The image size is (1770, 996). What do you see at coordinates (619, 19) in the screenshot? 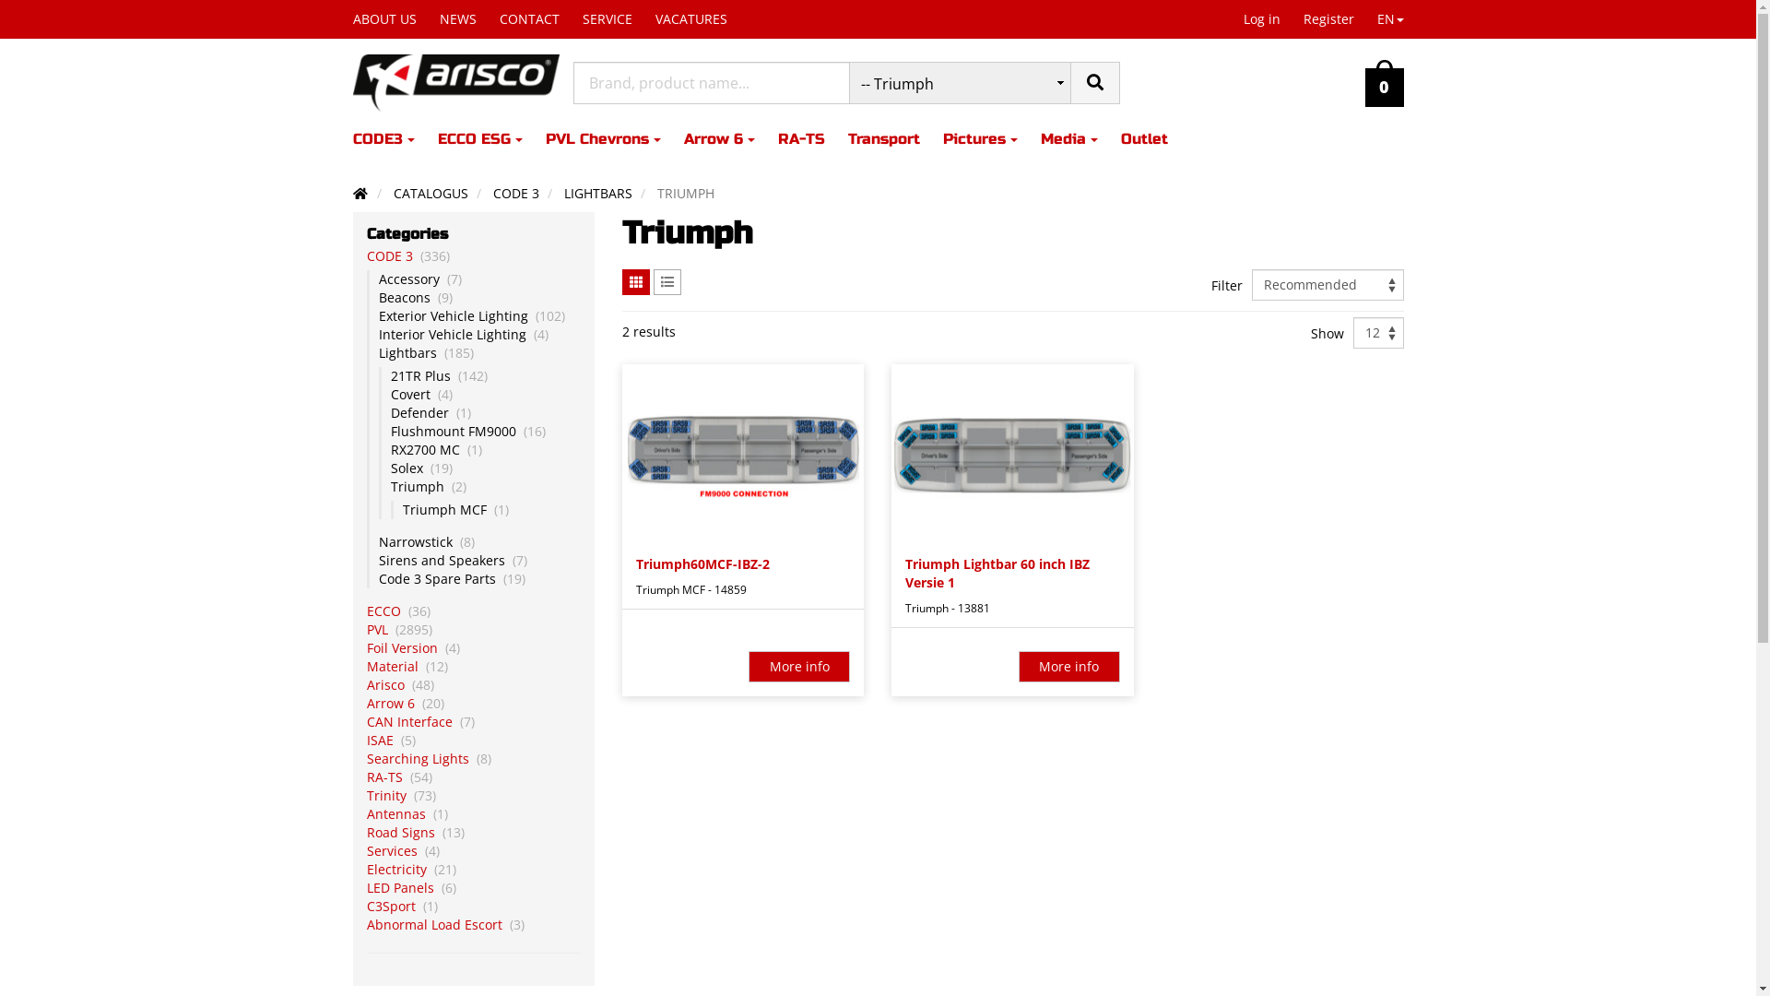
I see `SERVICE` at bounding box center [619, 19].